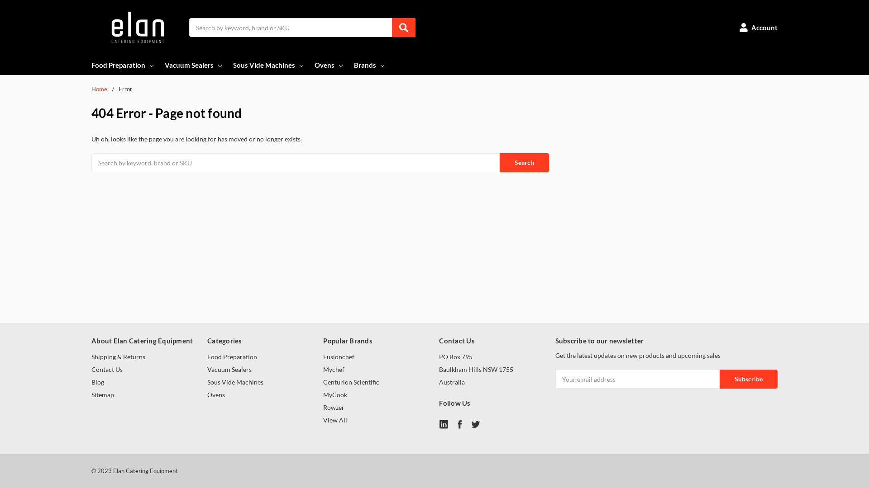  What do you see at coordinates (137, 28) in the screenshot?
I see `Elan Catering Equipment` at bounding box center [137, 28].